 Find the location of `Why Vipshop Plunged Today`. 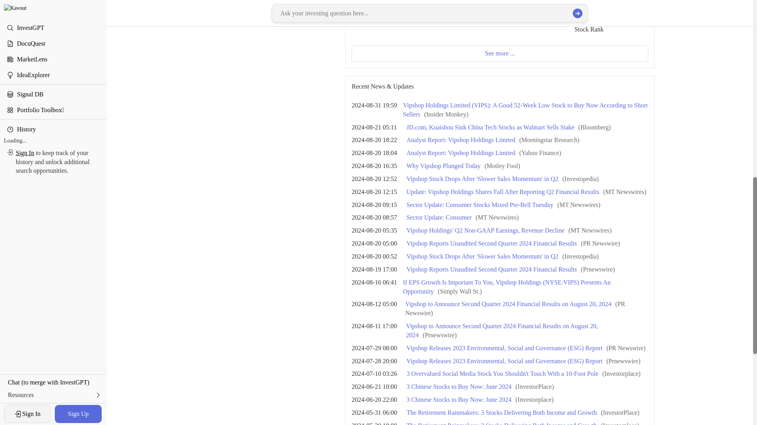

Why Vipshop Plunged Today is located at coordinates (444, 165).